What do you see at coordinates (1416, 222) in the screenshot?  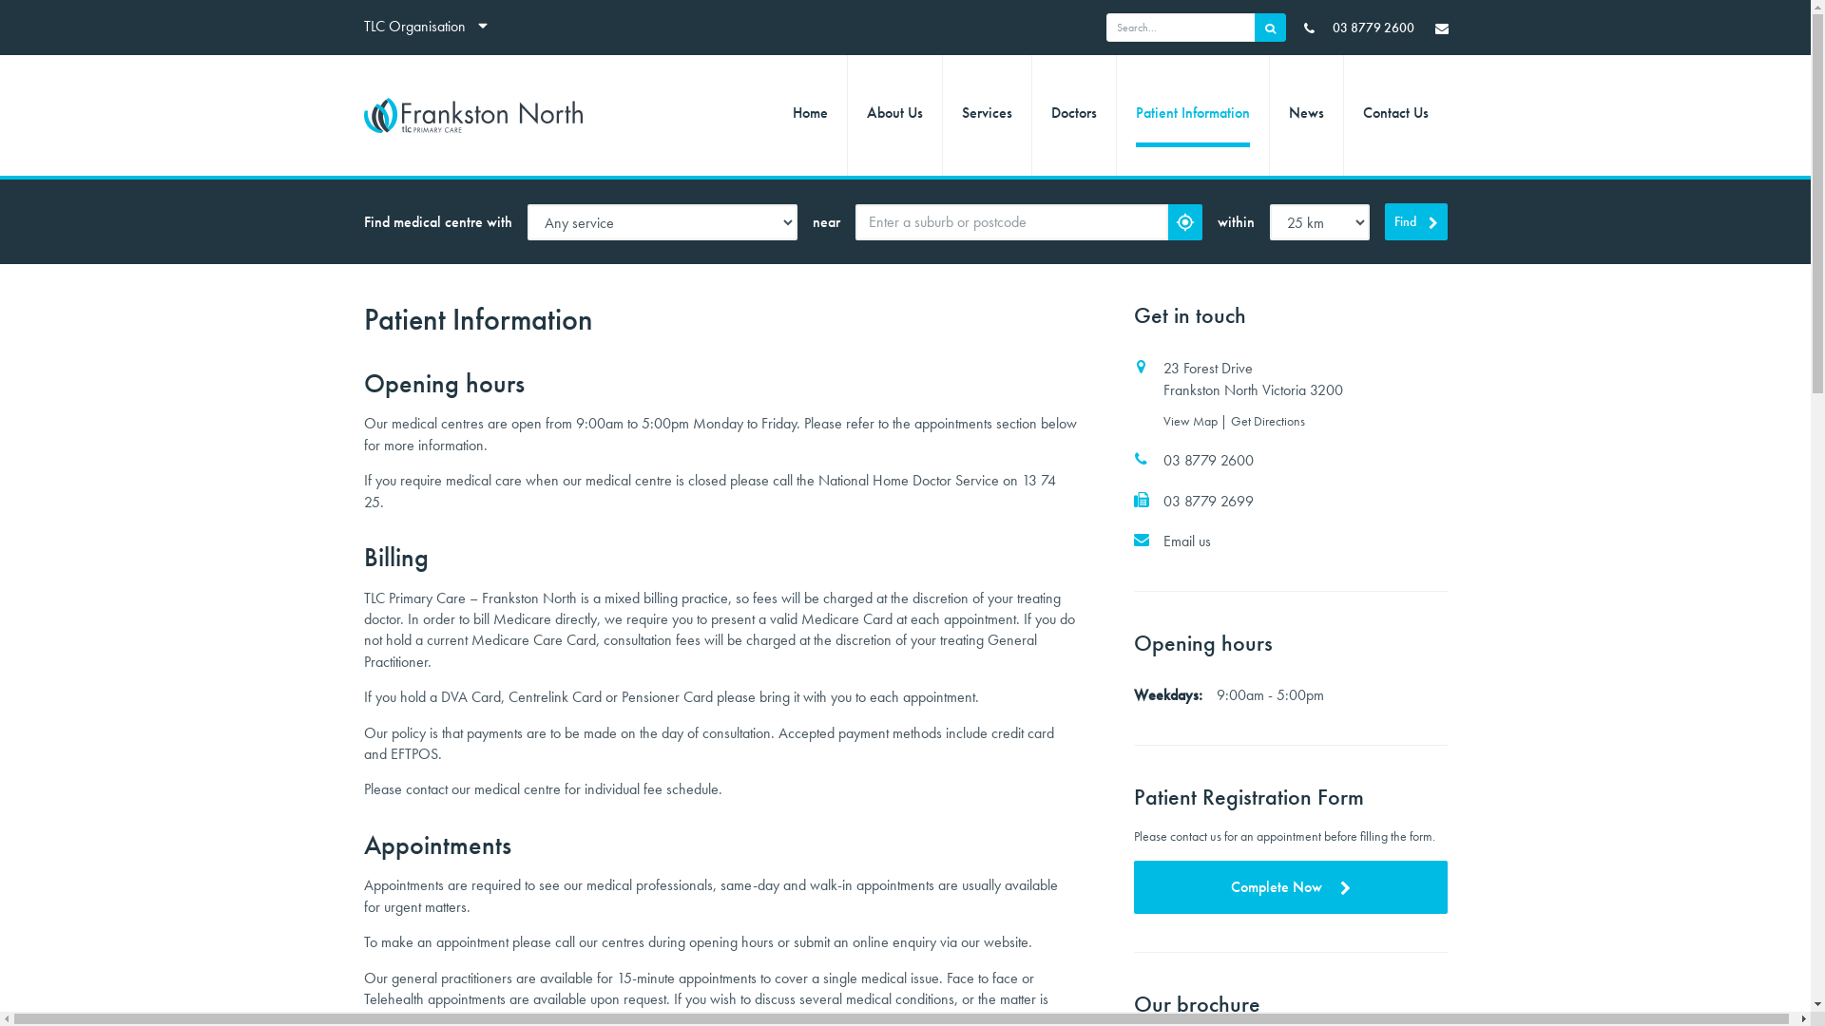 I see `Find` at bounding box center [1416, 222].